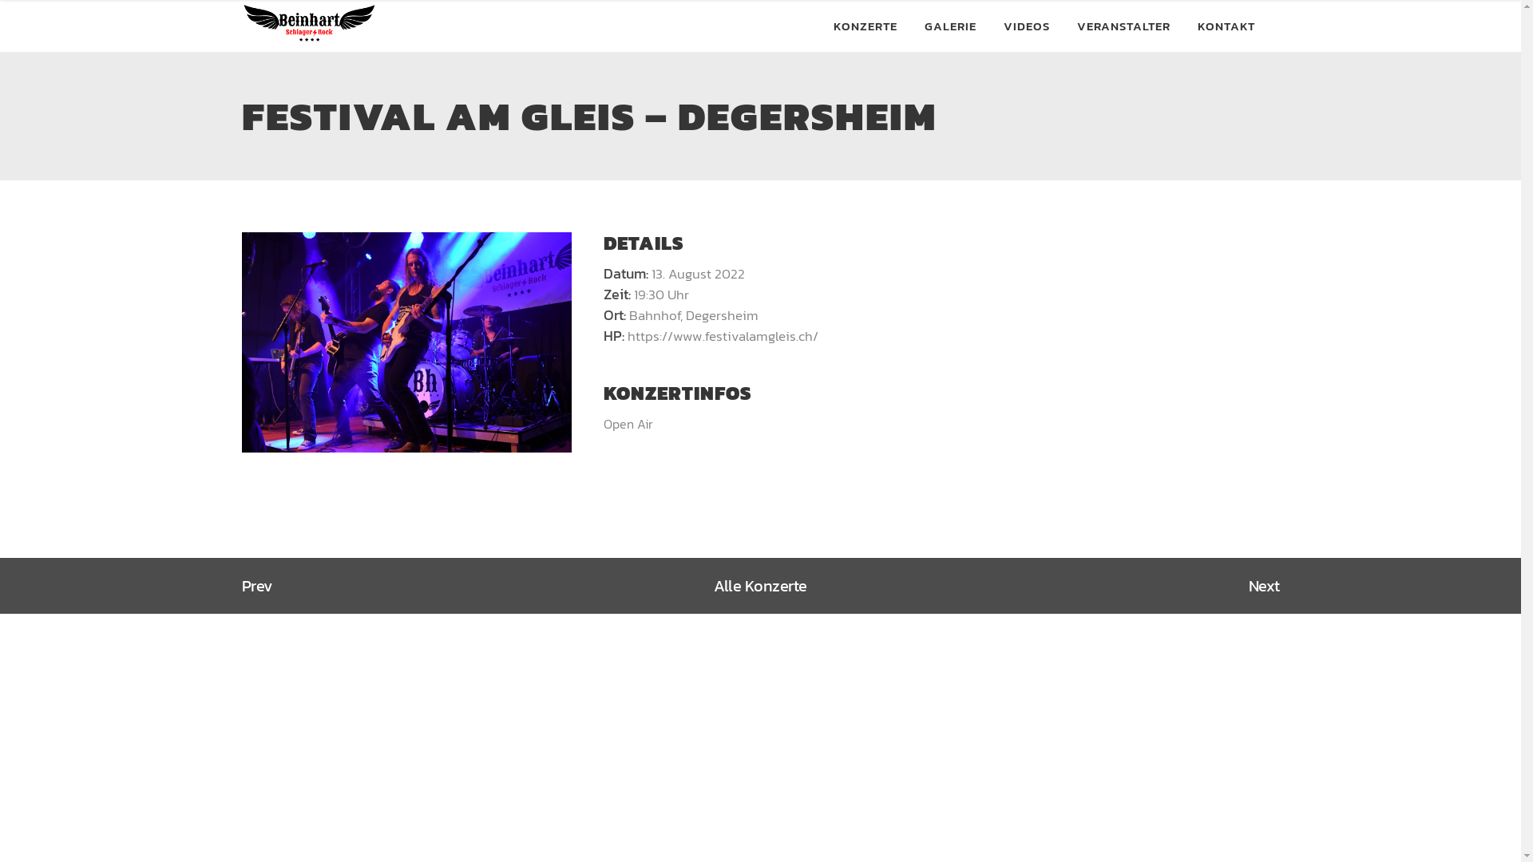 The image size is (1533, 862). Describe the element at coordinates (1226, 26) in the screenshot. I see `KONTAKT` at that location.